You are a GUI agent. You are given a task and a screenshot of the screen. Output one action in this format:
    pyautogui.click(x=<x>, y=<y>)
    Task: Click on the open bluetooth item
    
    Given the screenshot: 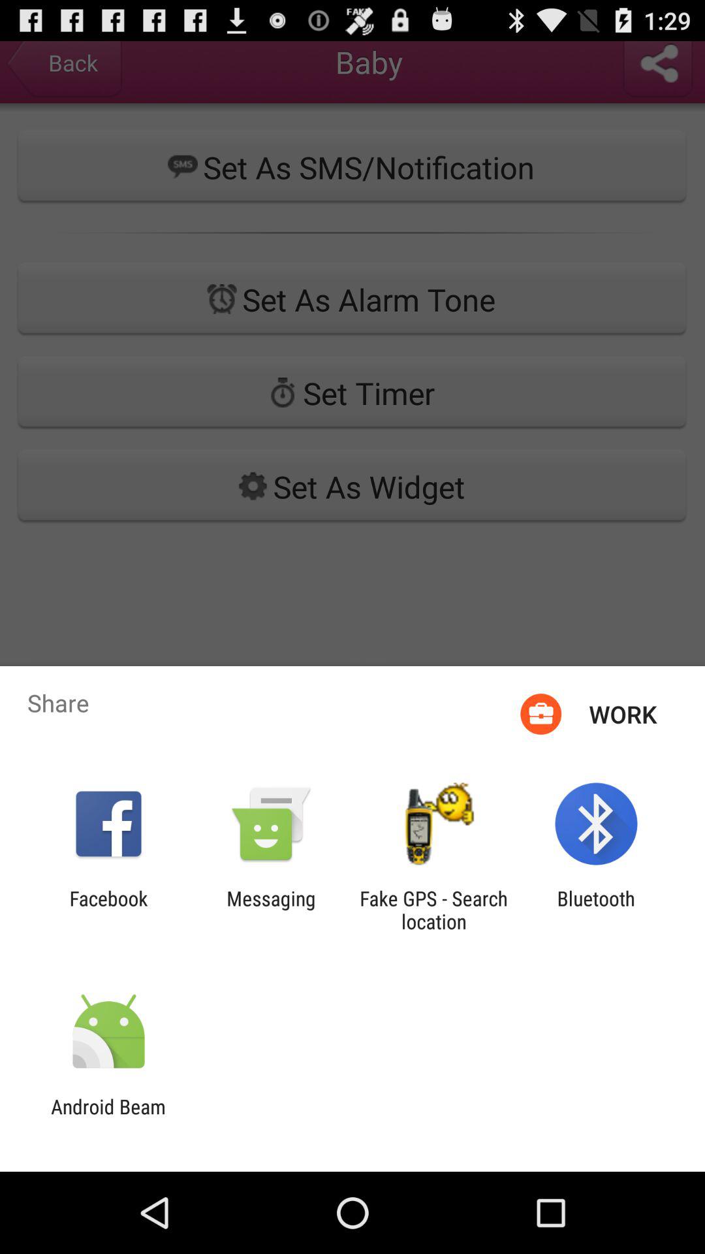 What is the action you would take?
    pyautogui.click(x=595, y=910)
    